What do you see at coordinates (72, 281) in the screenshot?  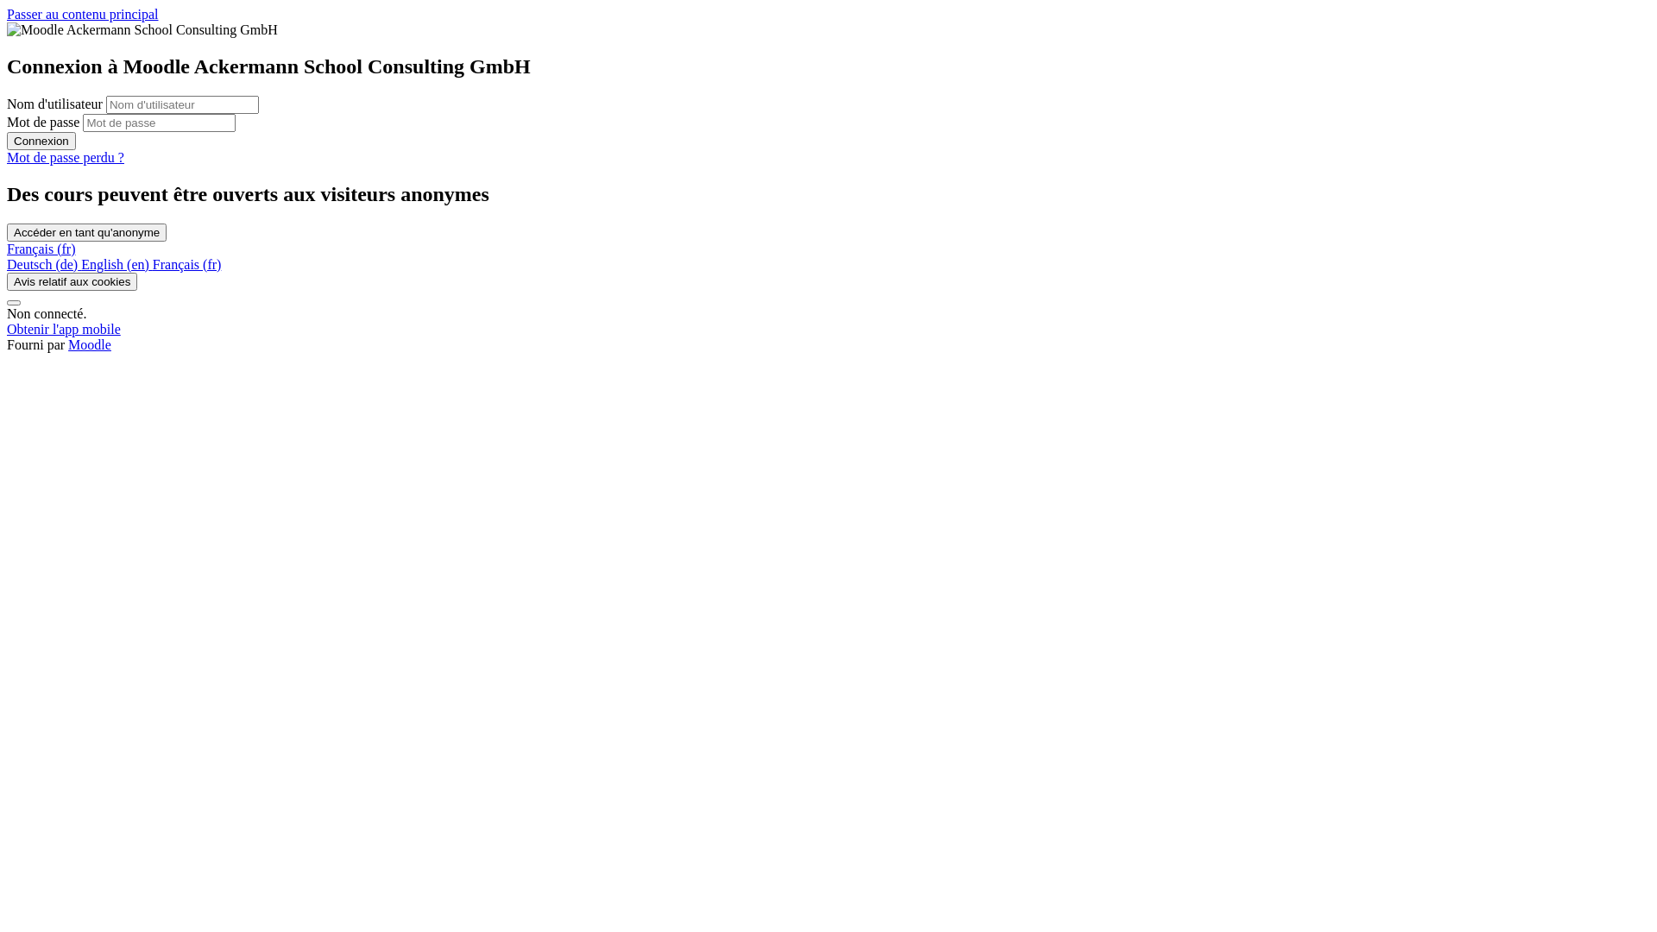 I see `Avis relatif aux cookies` at bounding box center [72, 281].